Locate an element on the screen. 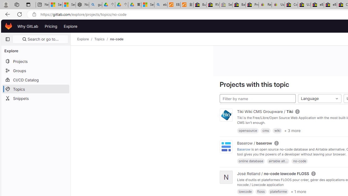 The image size is (348, 196). Snippets is located at coordinates (35, 98).